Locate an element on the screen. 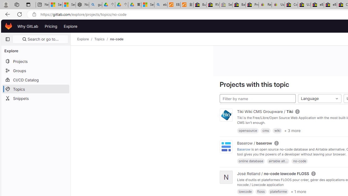 The image size is (348, 196). Snippets is located at coordinates (35, 98).